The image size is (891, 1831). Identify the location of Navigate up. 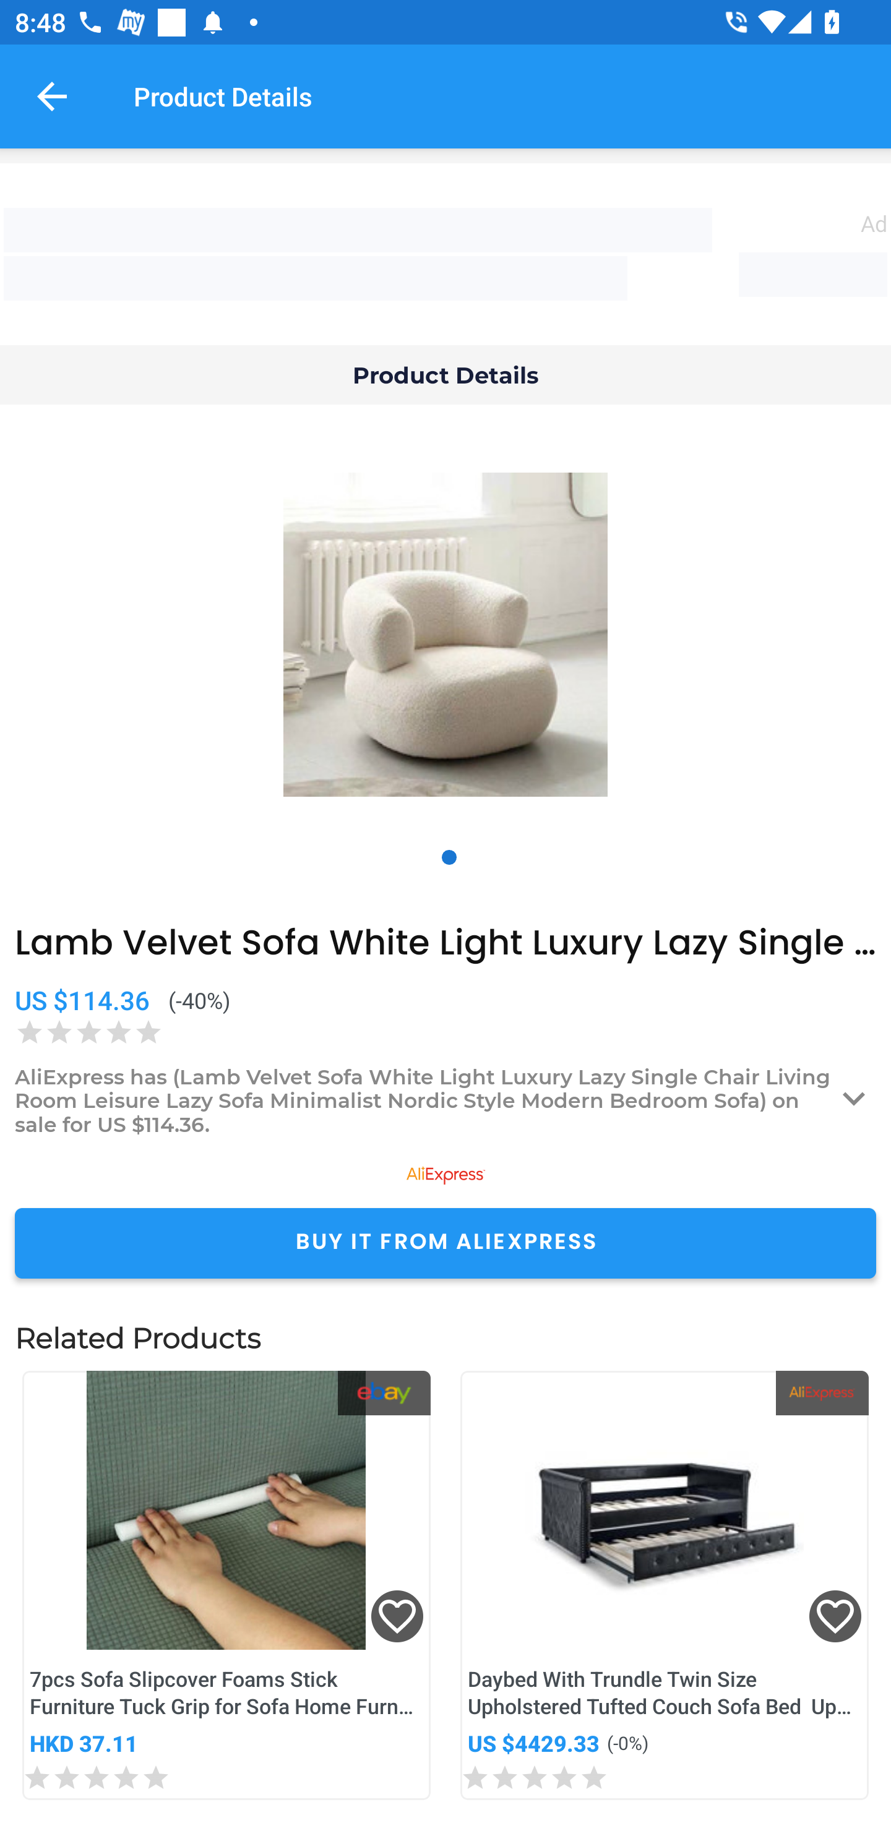
(52, 96).